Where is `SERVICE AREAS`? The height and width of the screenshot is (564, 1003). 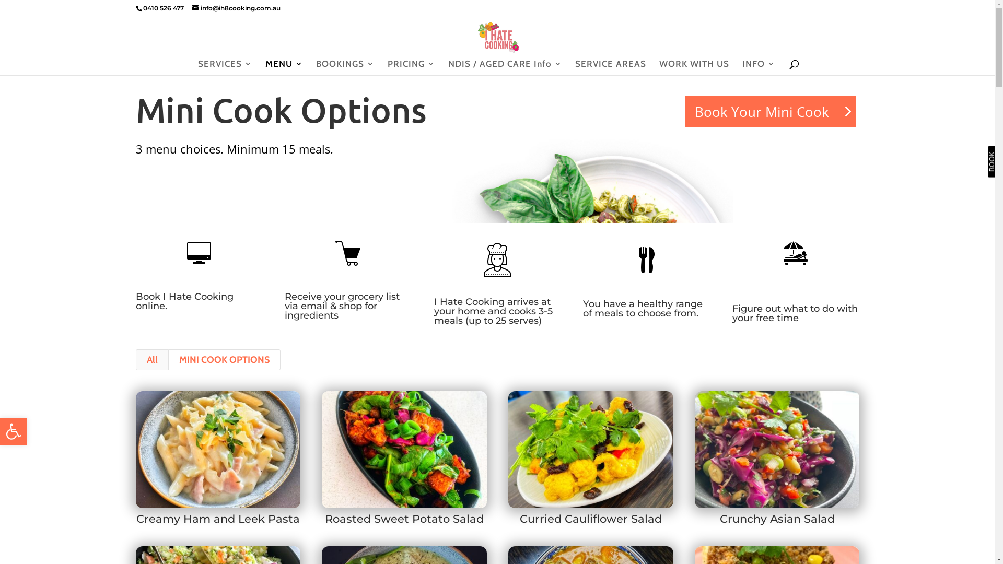
SERVICE AREAS is located at coordinates (610, 68).